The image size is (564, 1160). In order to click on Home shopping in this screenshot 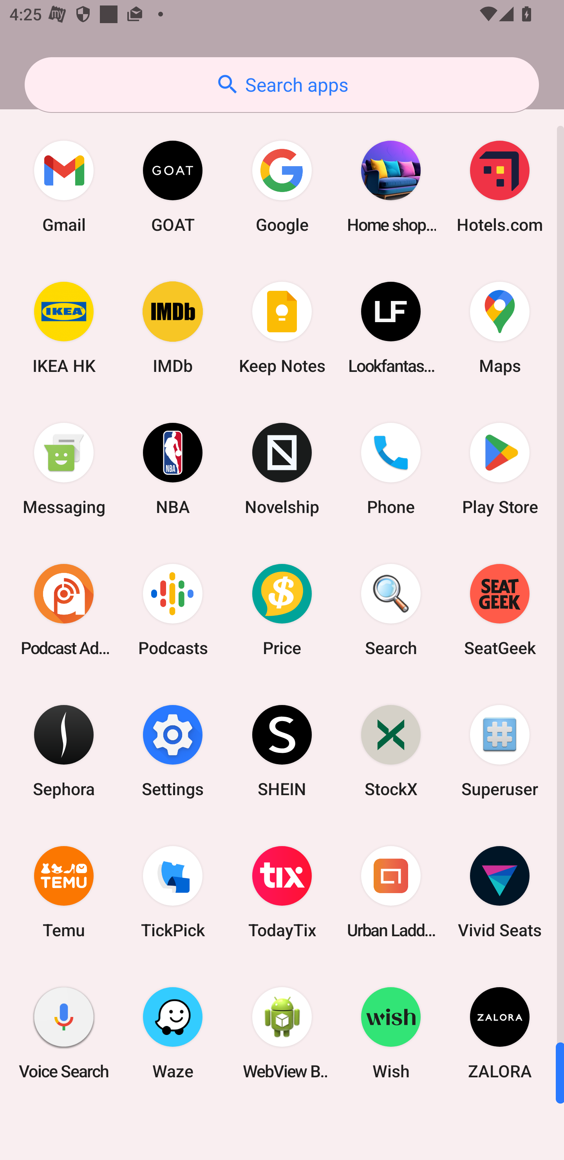, I will do `click(391, 187)`.